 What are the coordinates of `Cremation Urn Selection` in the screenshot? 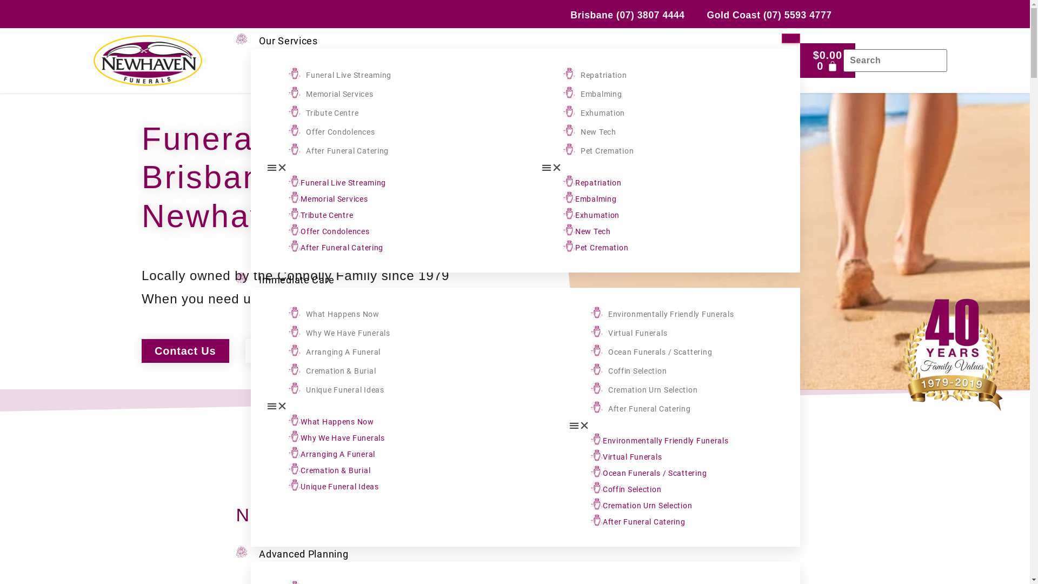 It's located at (648, 506).